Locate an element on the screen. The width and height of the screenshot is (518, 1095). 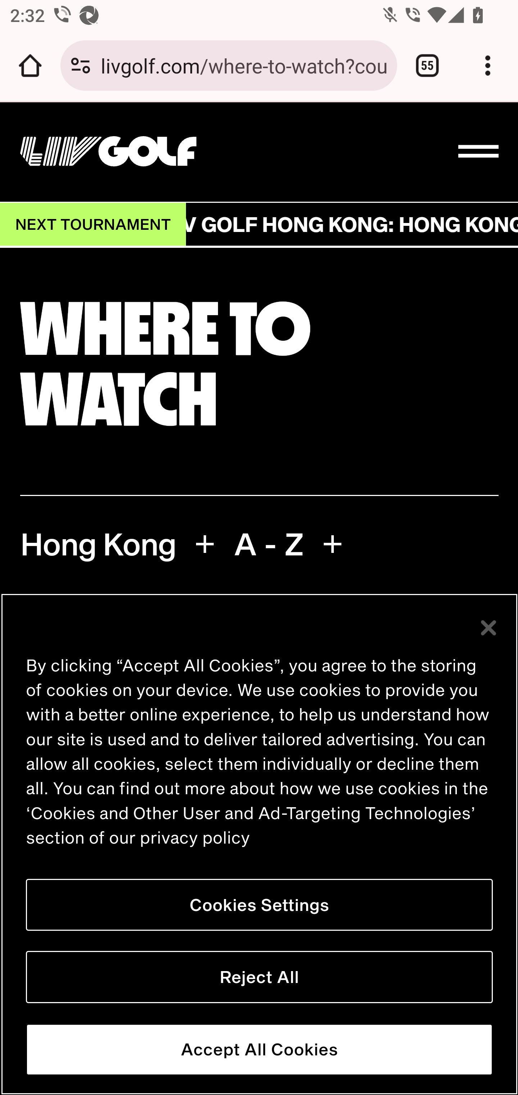
Liv golf logo is located at coordinates (108, 151).